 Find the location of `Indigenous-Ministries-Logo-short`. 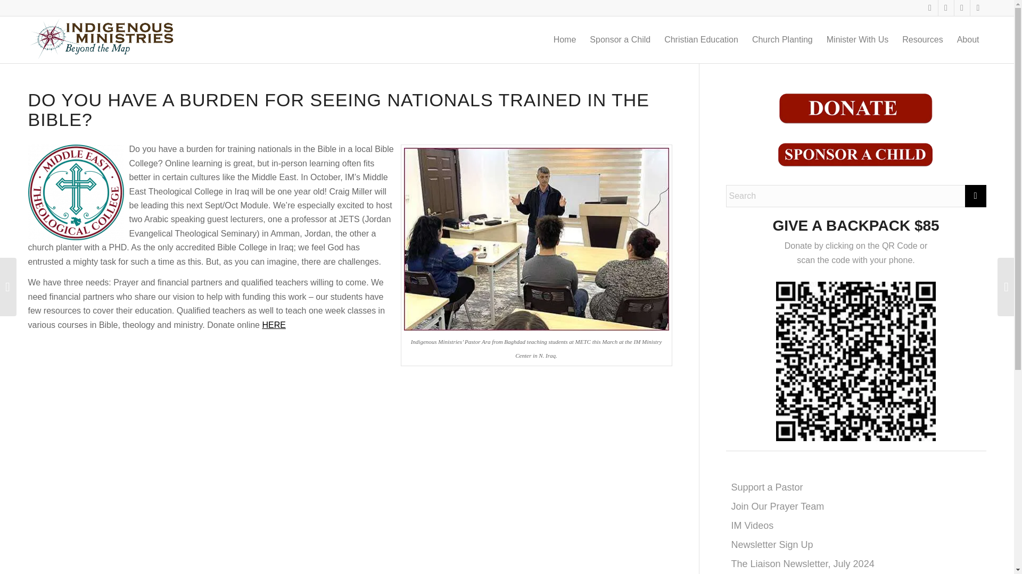

Indigenous-Ministries-Logo-short is located at coordinates (103, 39).